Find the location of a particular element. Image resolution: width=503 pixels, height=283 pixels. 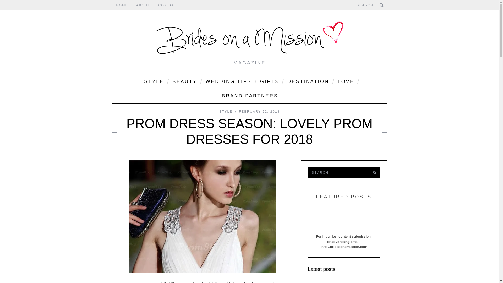

WEDDING TIPS is located at coordinates (228, 81).